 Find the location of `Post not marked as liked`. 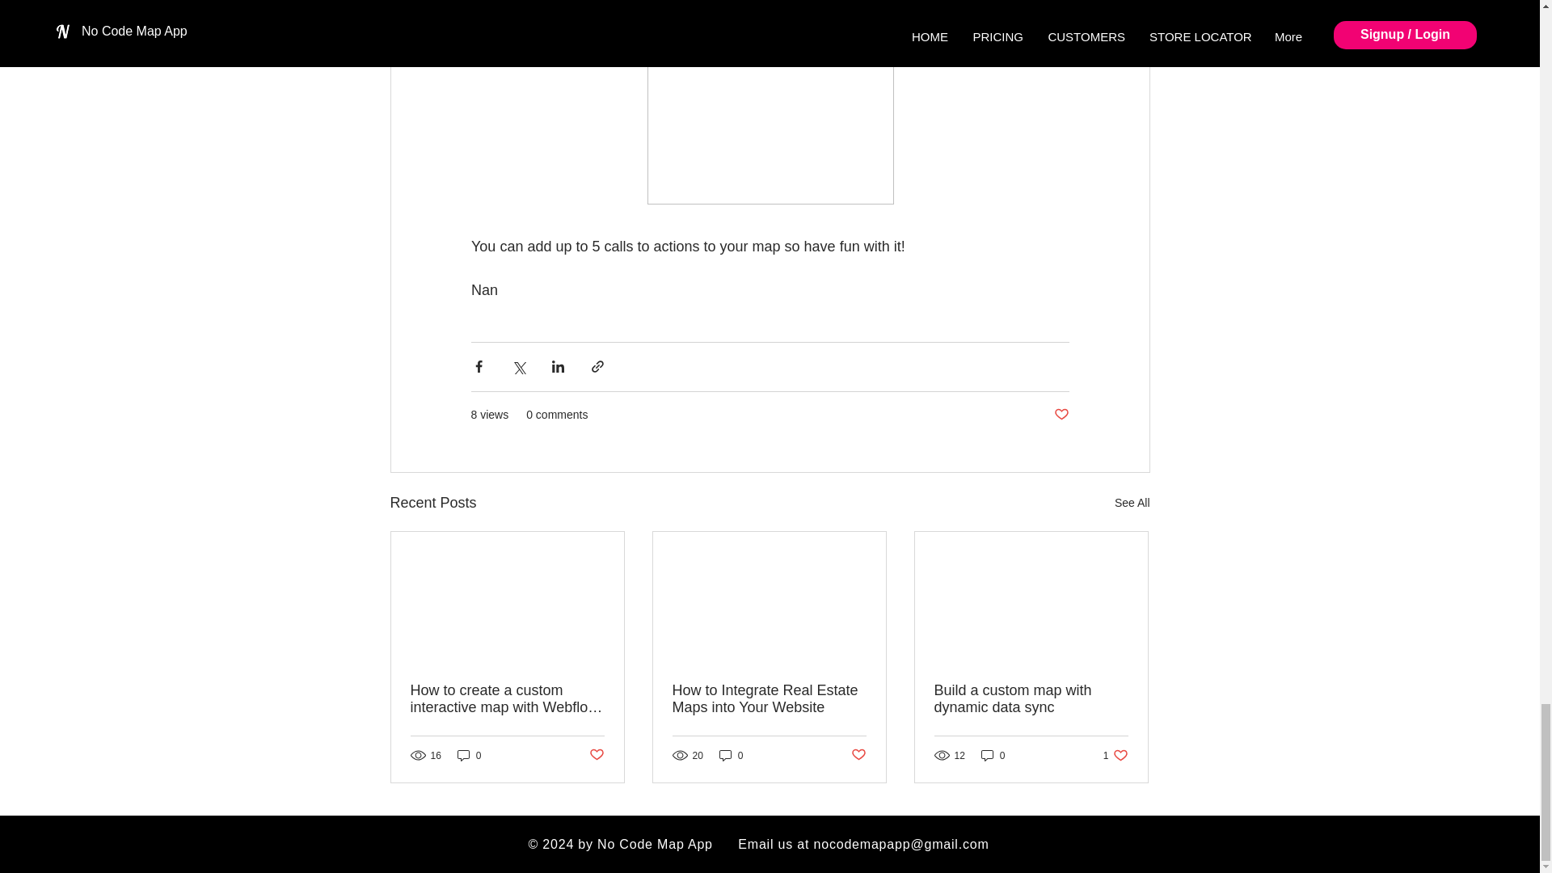

Post not marked as liked is located at coordinates (1031, 698).